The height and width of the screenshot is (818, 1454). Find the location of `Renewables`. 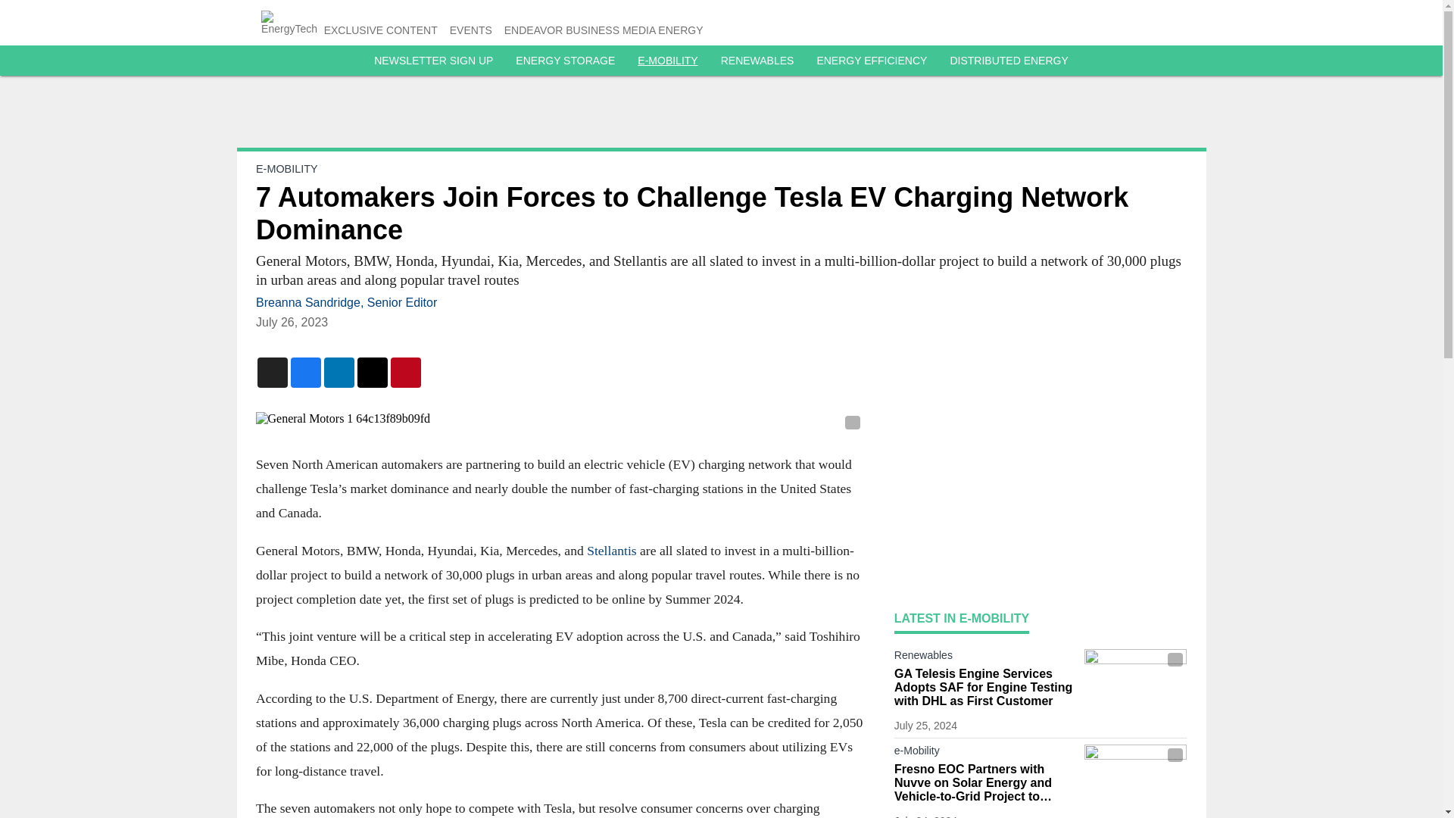

Renewables is located at coordinates (985, 658).